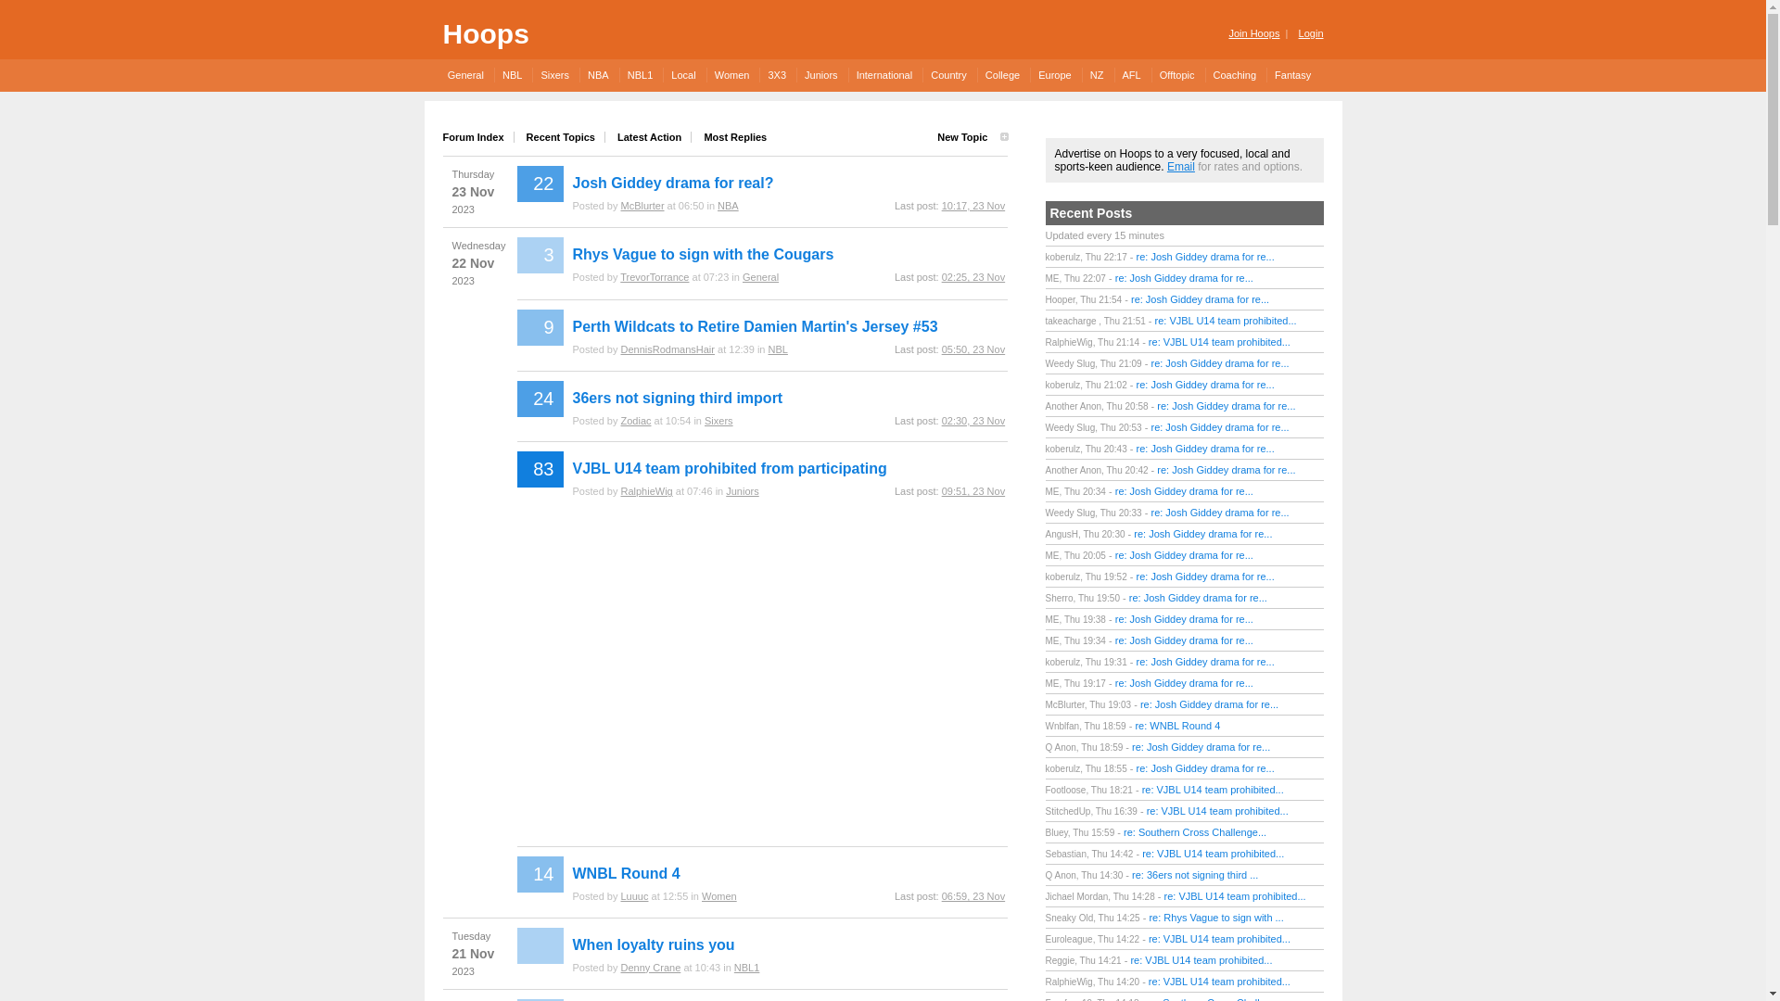 This screenshot has height=1001, width=1780. What do you see at coordinates (973, 896) in the screenshot?
I see `06:59, 23 Nov` at bounding box center [973, 896].